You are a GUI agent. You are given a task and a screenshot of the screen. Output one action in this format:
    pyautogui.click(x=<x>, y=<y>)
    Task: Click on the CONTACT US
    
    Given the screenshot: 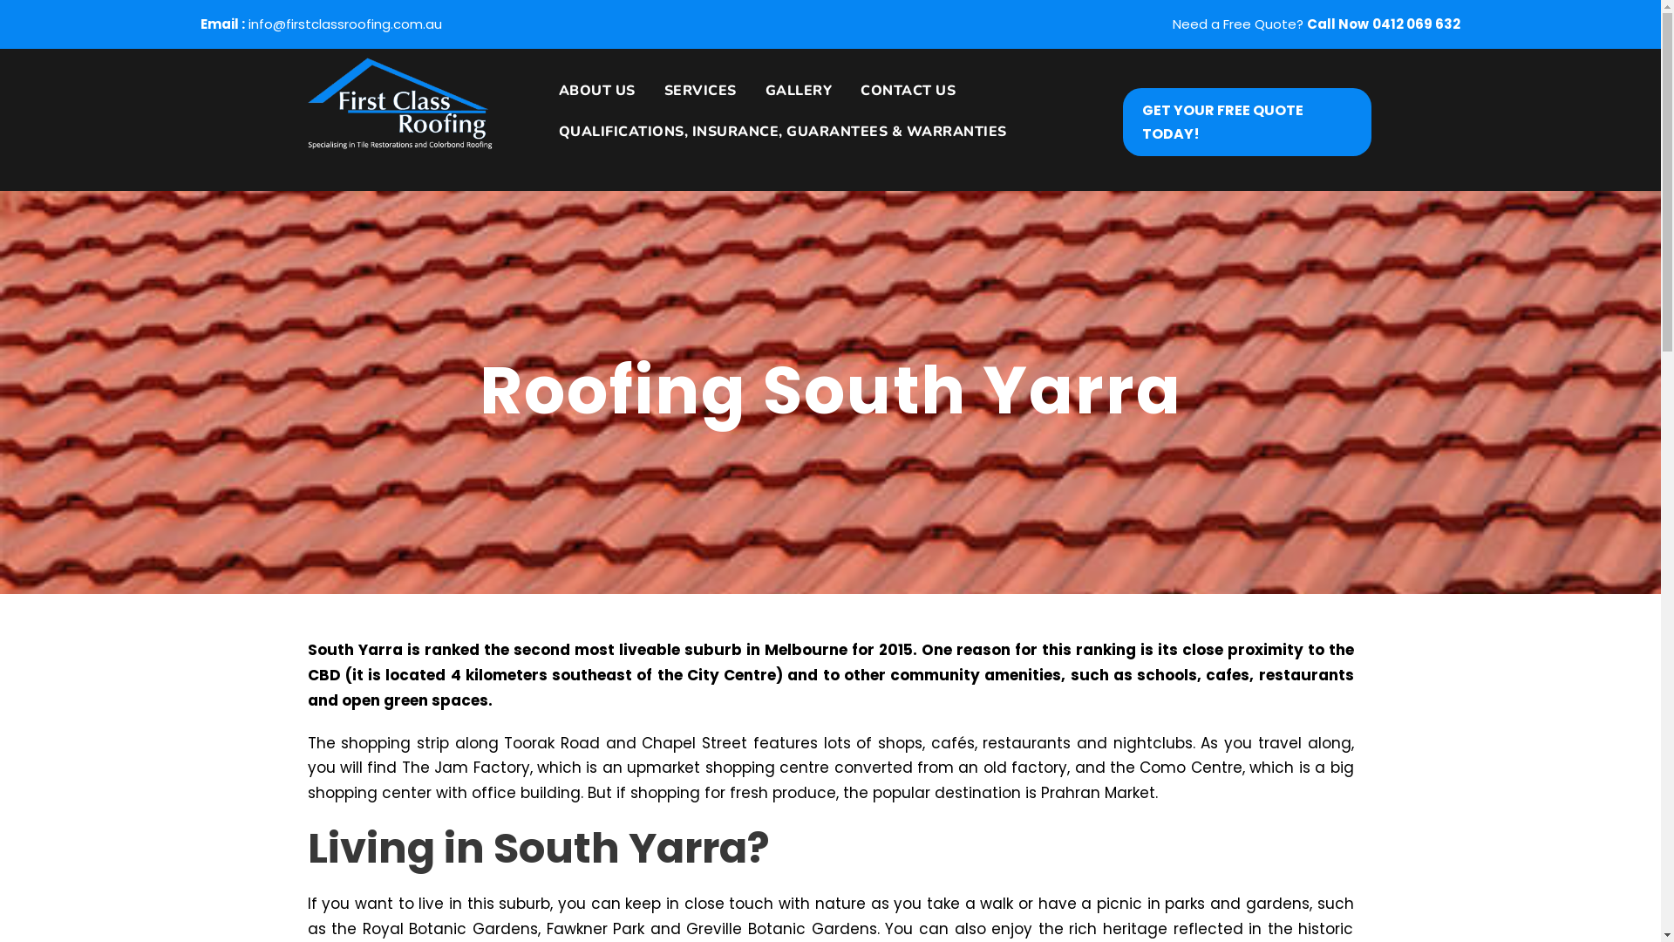 What is the action you would take?
    pyautogui.click(x=902, y=99)
    